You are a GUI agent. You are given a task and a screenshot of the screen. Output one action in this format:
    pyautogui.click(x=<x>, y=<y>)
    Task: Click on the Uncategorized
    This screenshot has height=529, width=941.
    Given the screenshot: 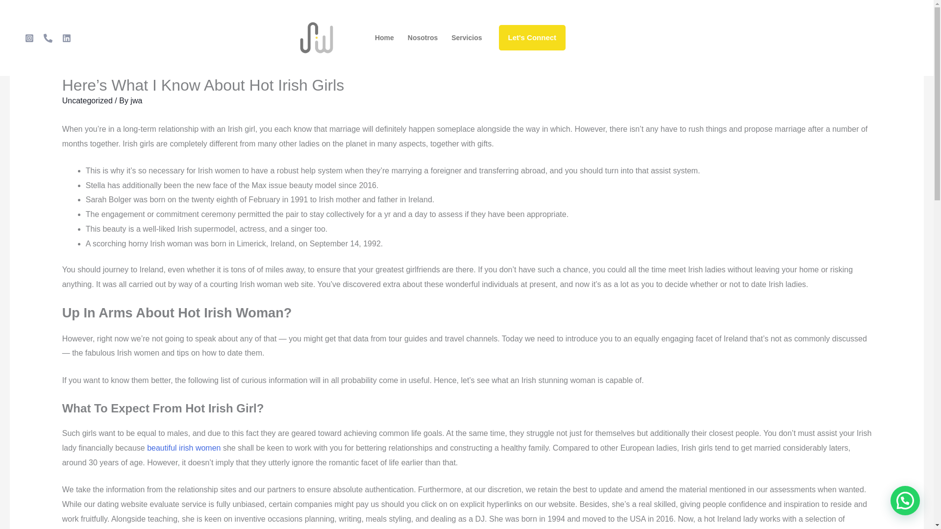 What is the action you would take?
    pyautogui.click(x=87, y=100)
    